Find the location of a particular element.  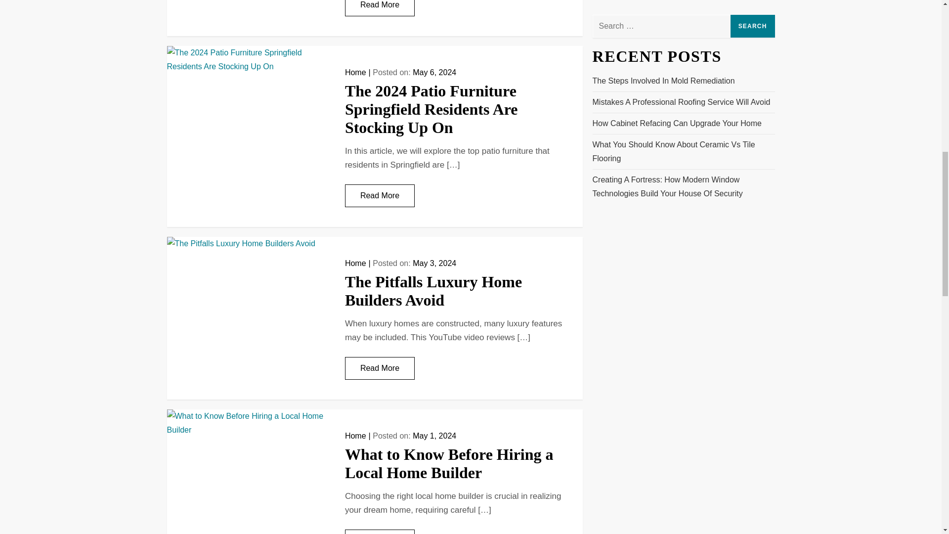

What to Know Before Hiring a Local Home Builder is located at coordinates (449, 463).